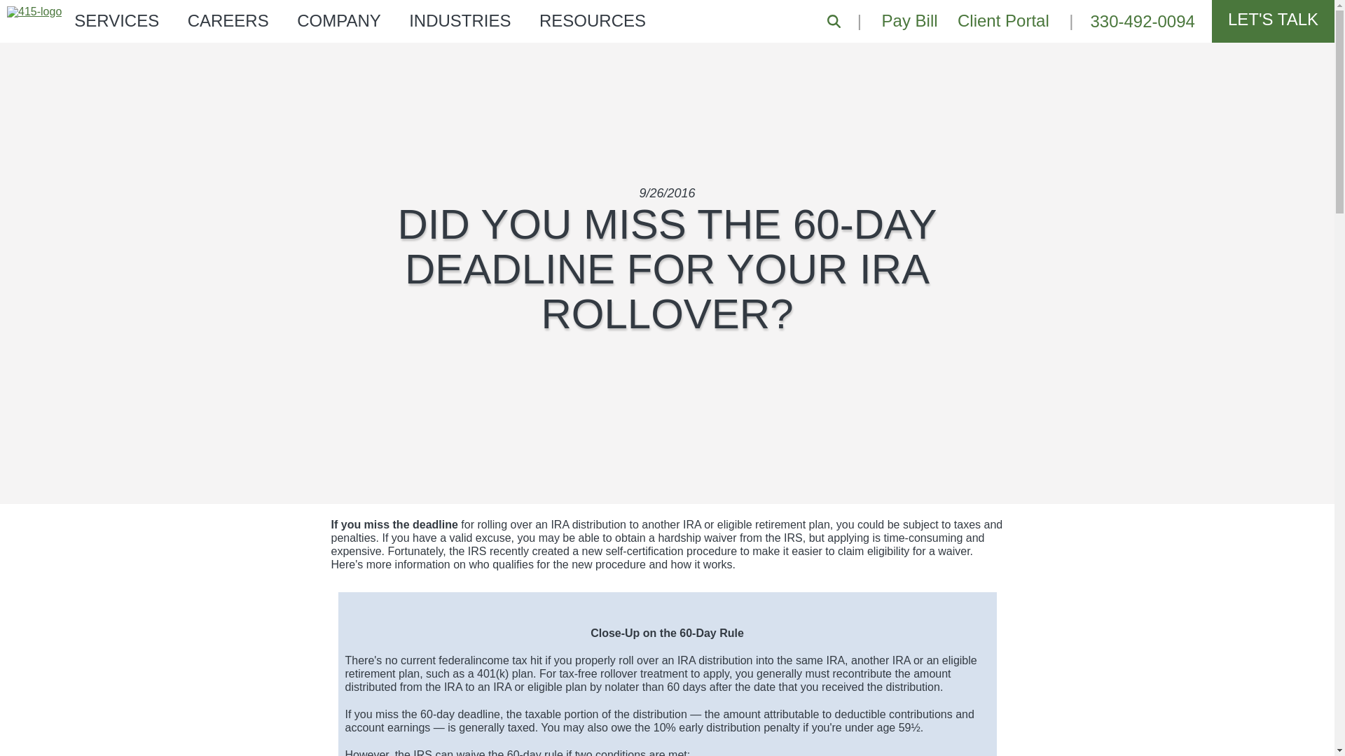 The width and height of the screenshot is (1345, 756). I want to click on 415-logo, so click(34, 11).